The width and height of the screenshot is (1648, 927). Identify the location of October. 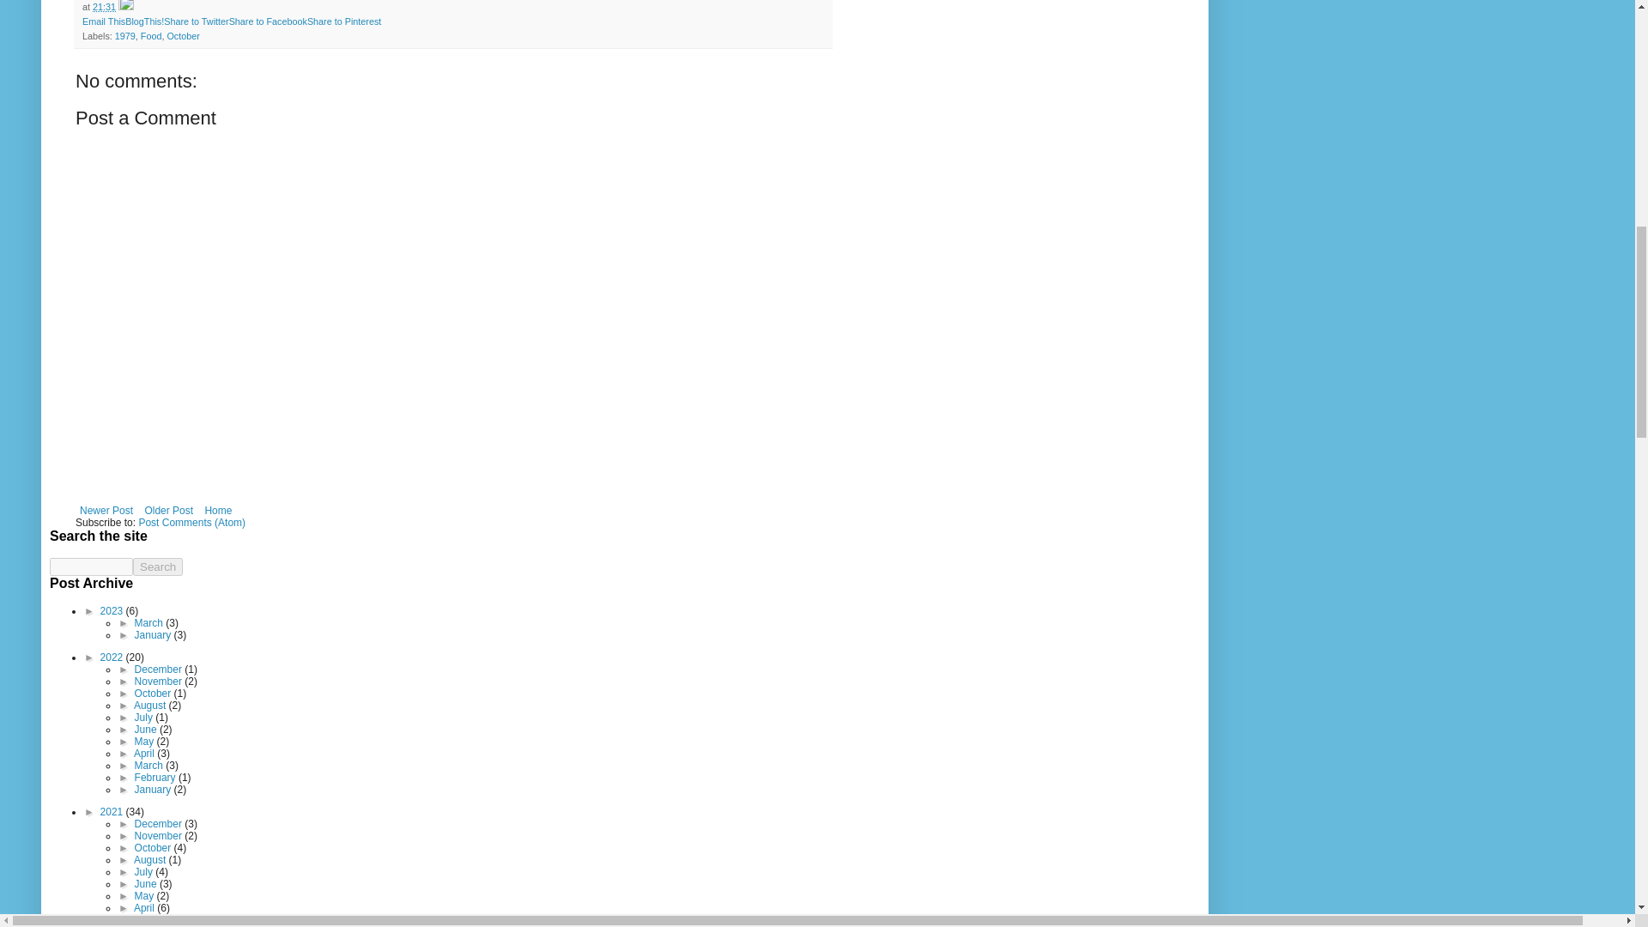
(182, 35).